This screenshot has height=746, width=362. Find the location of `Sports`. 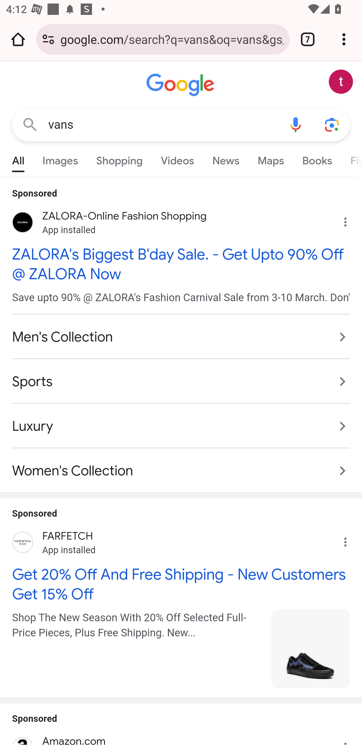

Sports is located at coordinates (181, 381).